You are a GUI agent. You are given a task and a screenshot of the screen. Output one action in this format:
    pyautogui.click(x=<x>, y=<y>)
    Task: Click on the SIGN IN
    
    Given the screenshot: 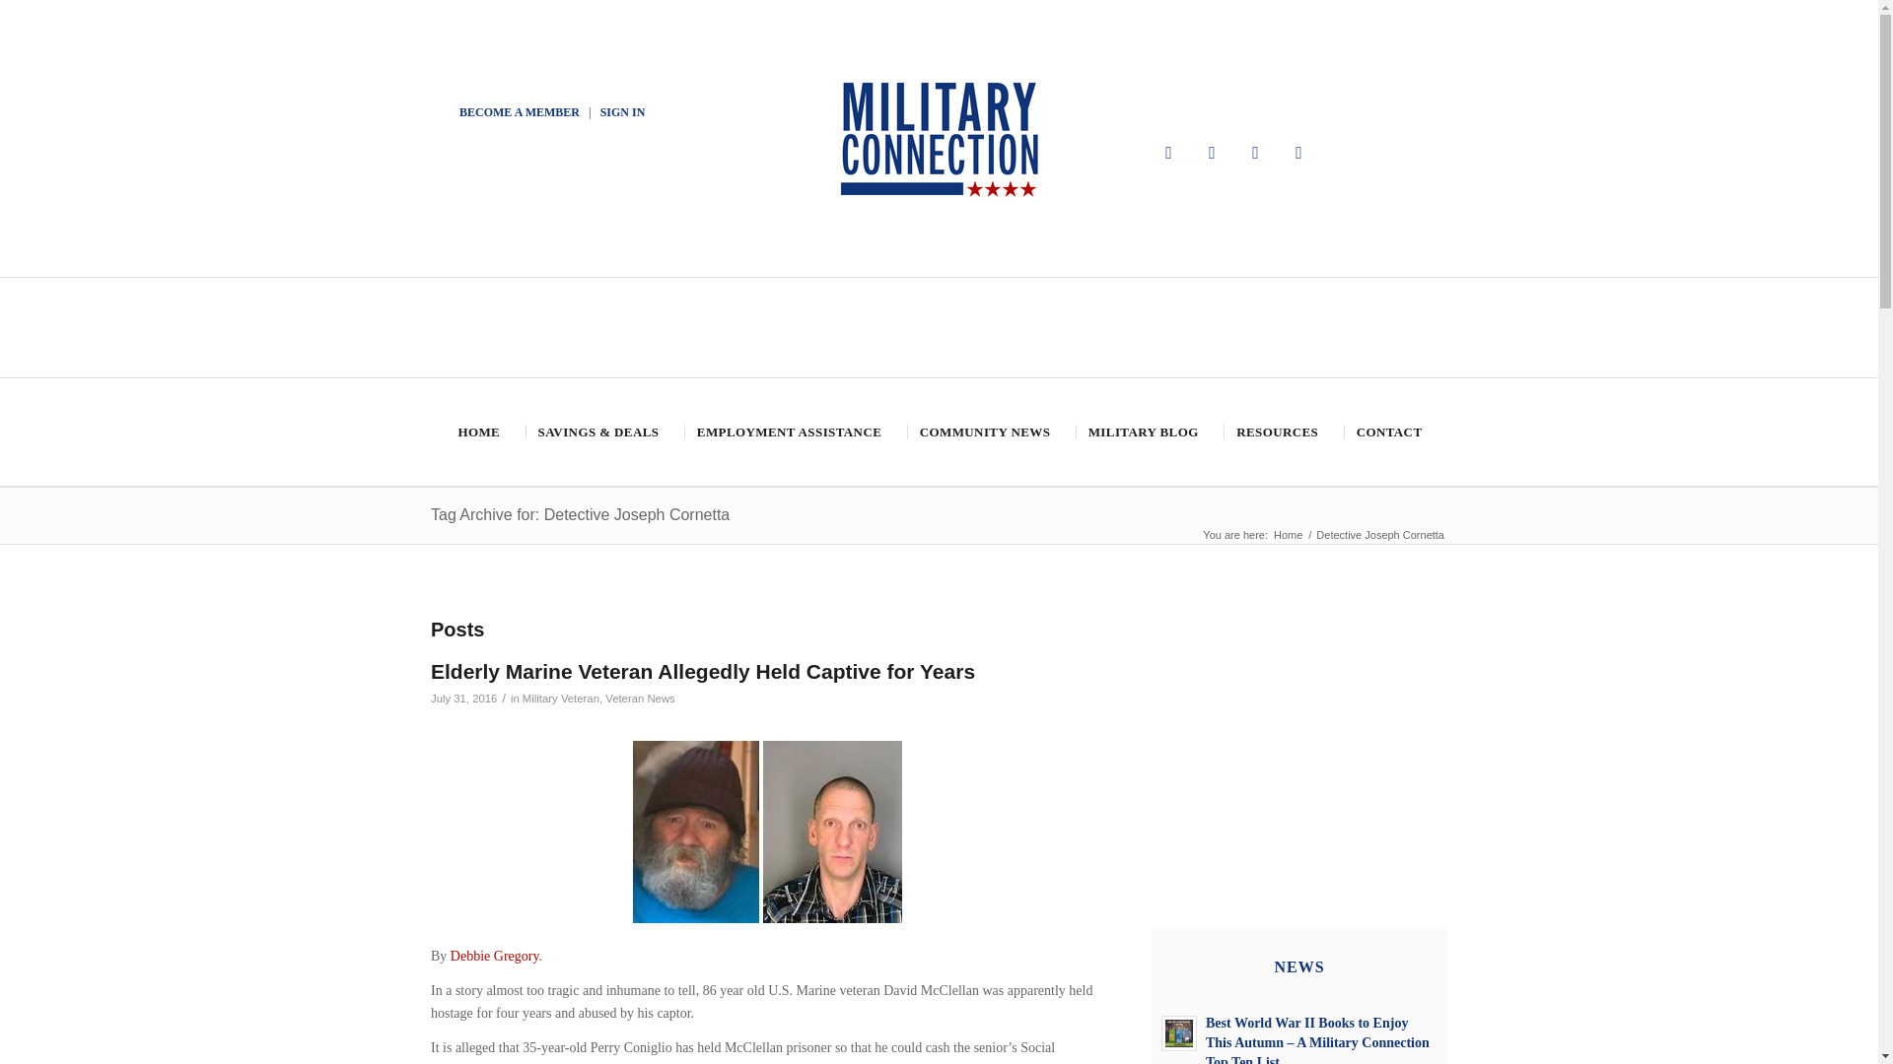 What is the action you would take?
    pyautogui.click(x=622, y=111)
    